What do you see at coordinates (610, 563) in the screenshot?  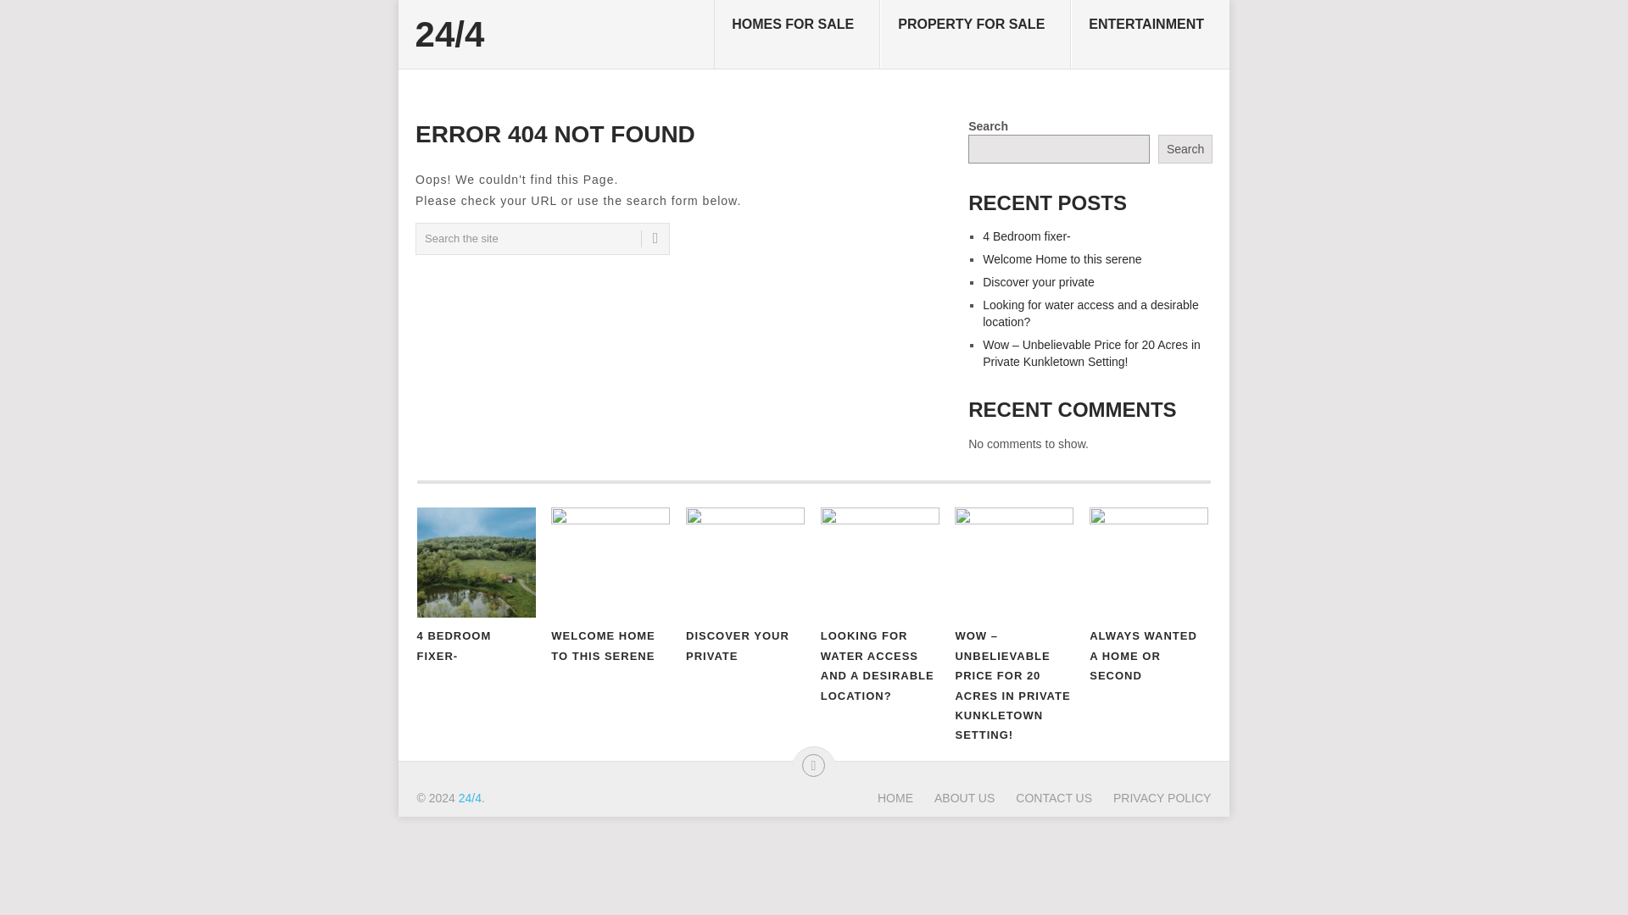 I see `WELCOME HOME TO THIS SERENE` at bounding box center [610, 563].